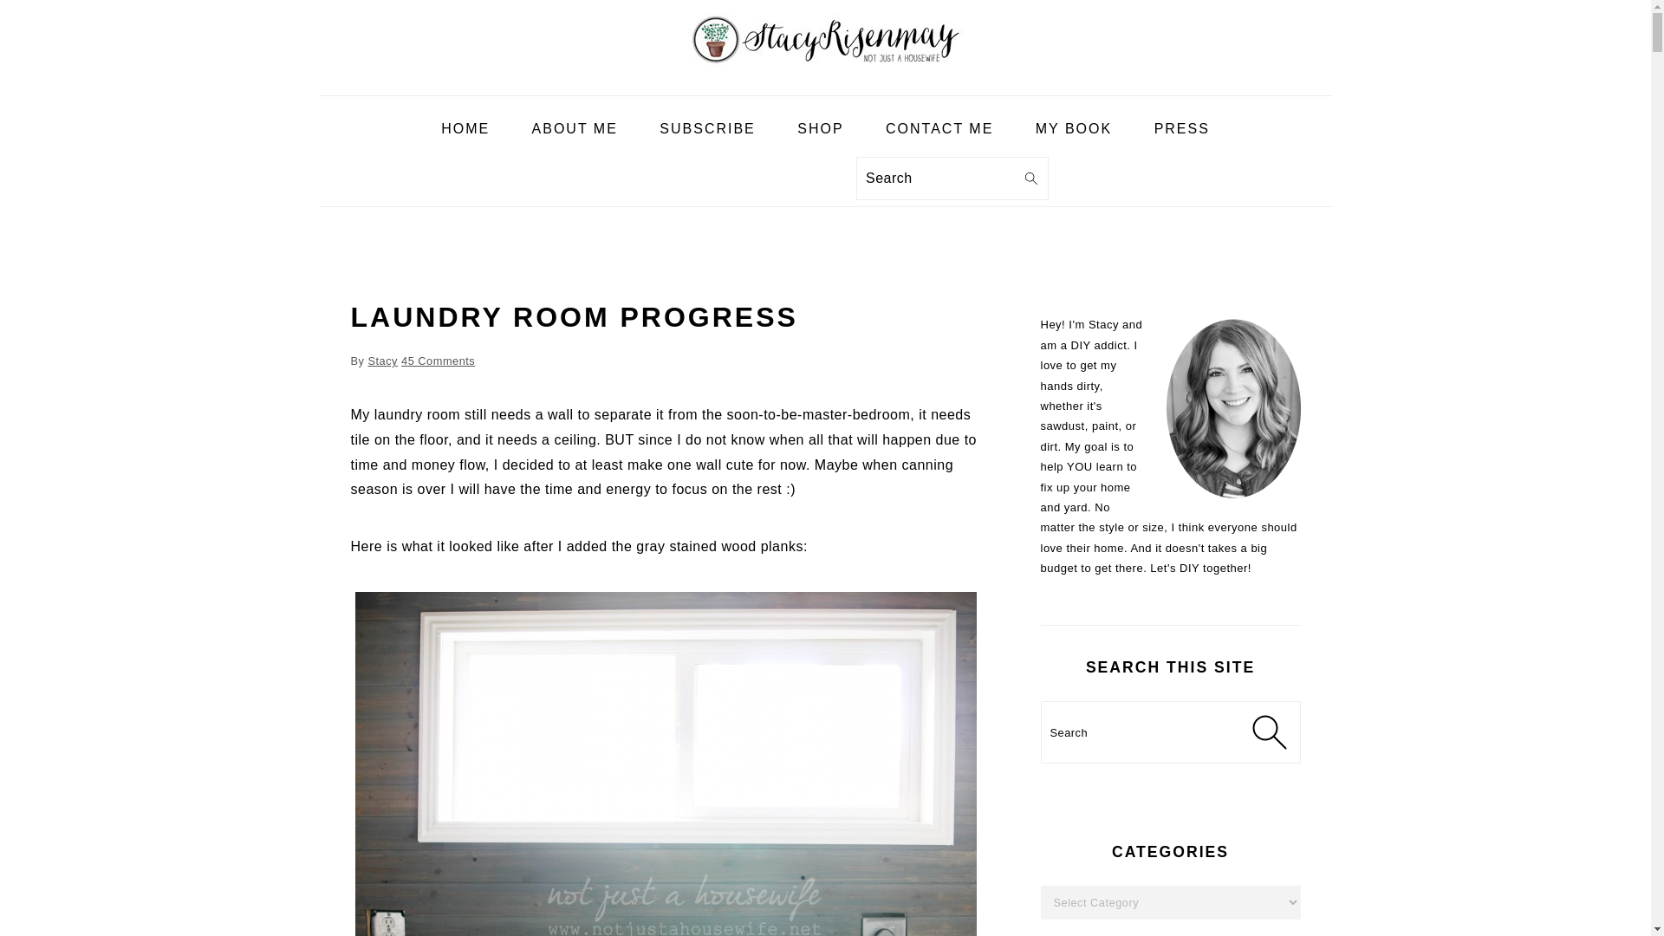 This screenshot has width=1664, height=936. Describe the element at coordinates (692, 187) in the screenshot. I see `Instagram` at that location.